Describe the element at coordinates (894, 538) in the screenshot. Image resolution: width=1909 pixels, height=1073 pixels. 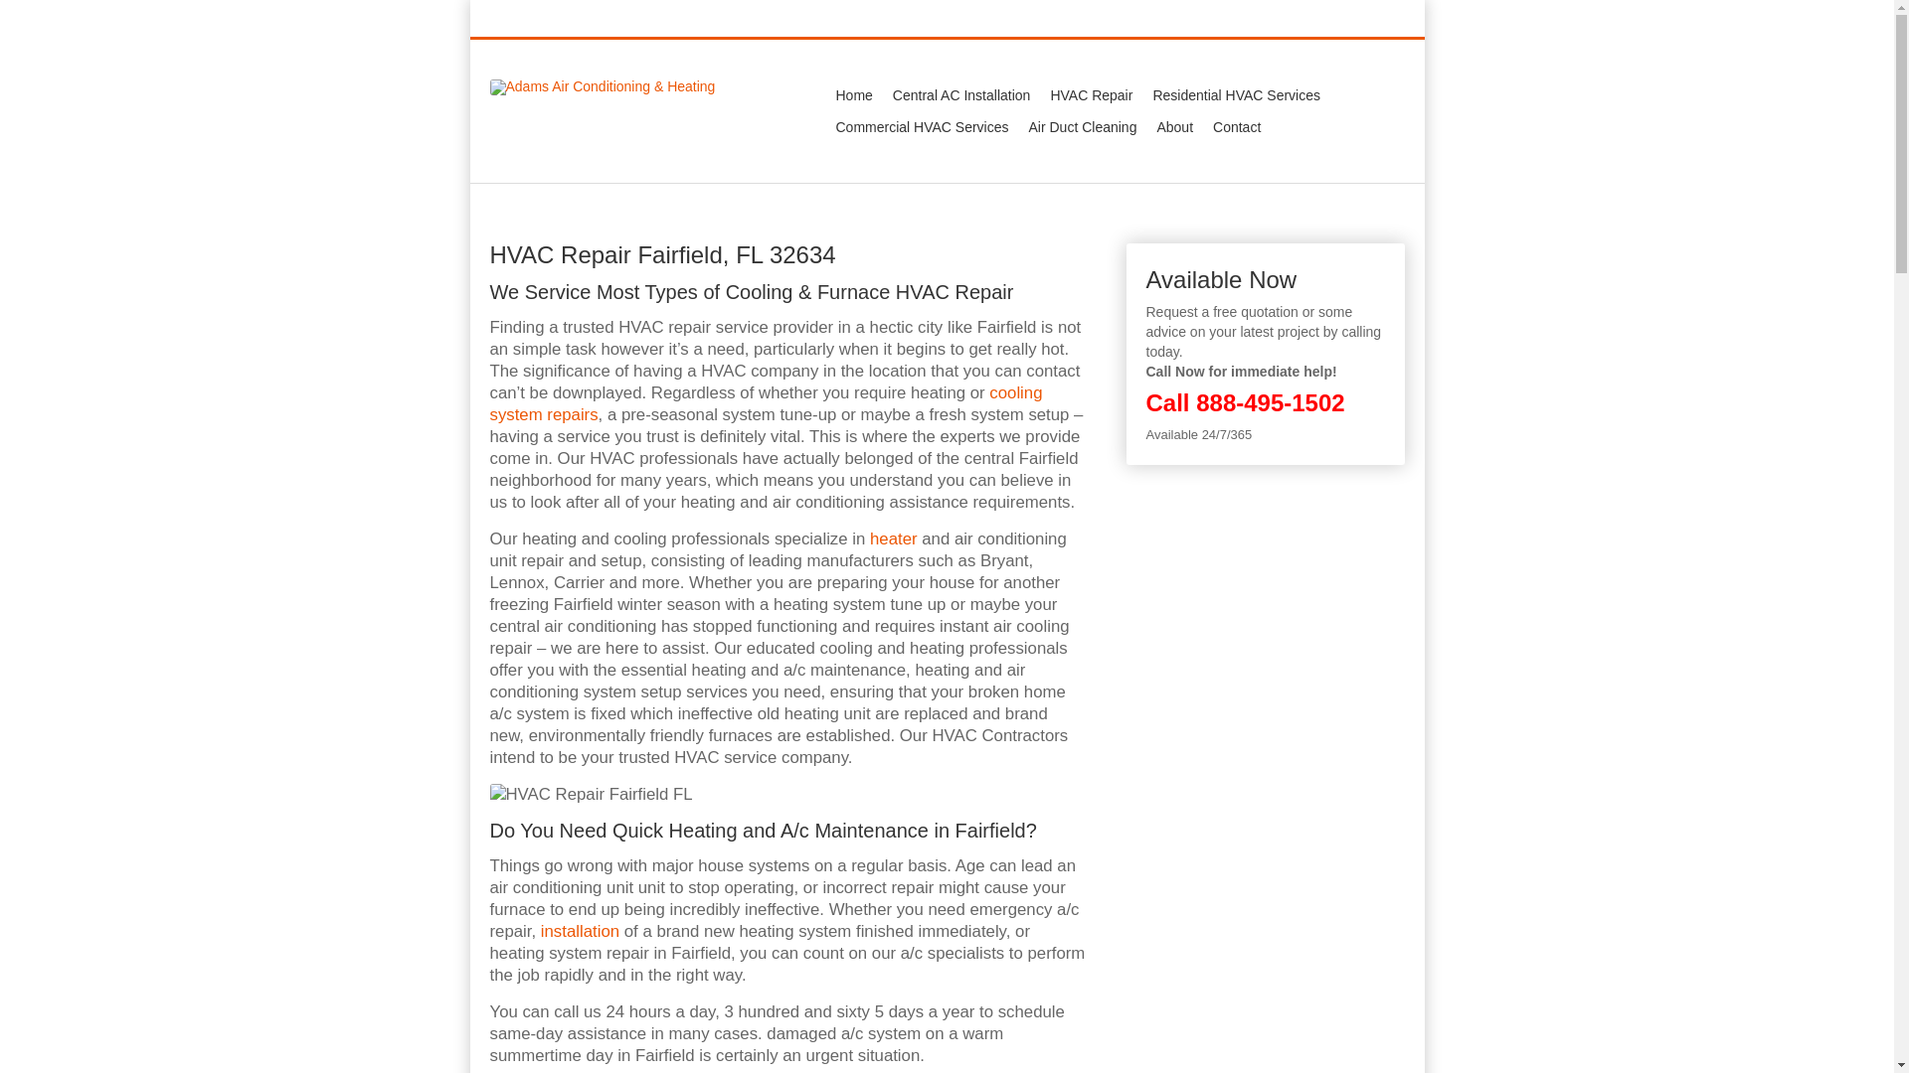
I see `heater` at that location.